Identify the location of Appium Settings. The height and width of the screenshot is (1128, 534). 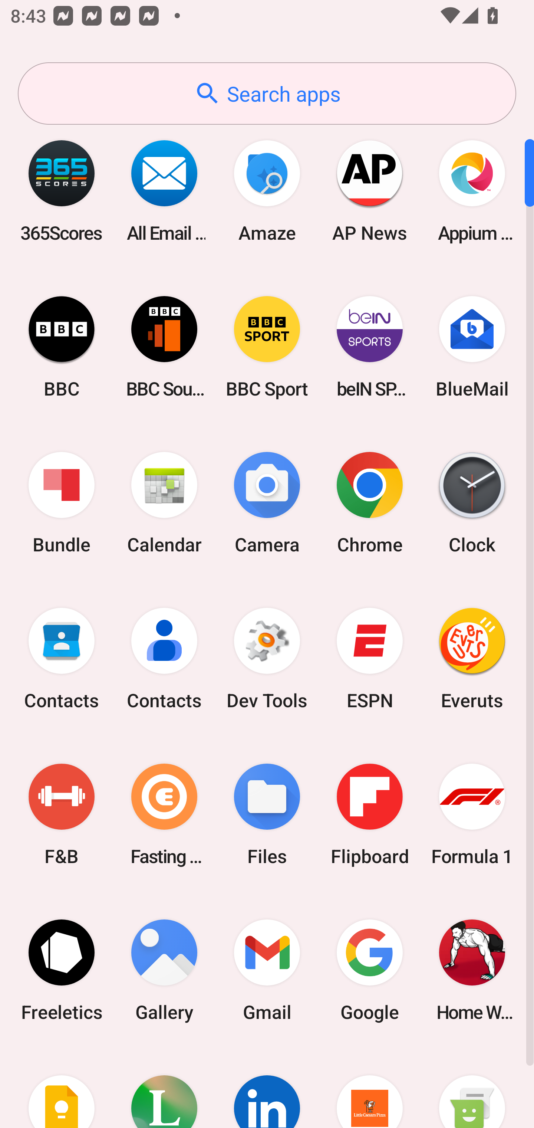
(472, 191).